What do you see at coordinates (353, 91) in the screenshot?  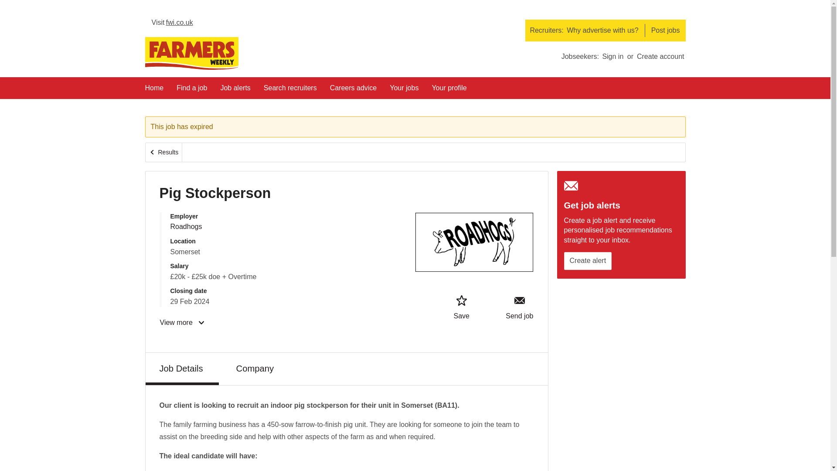 I see `Careers advice` at bounding box center [353, 91].